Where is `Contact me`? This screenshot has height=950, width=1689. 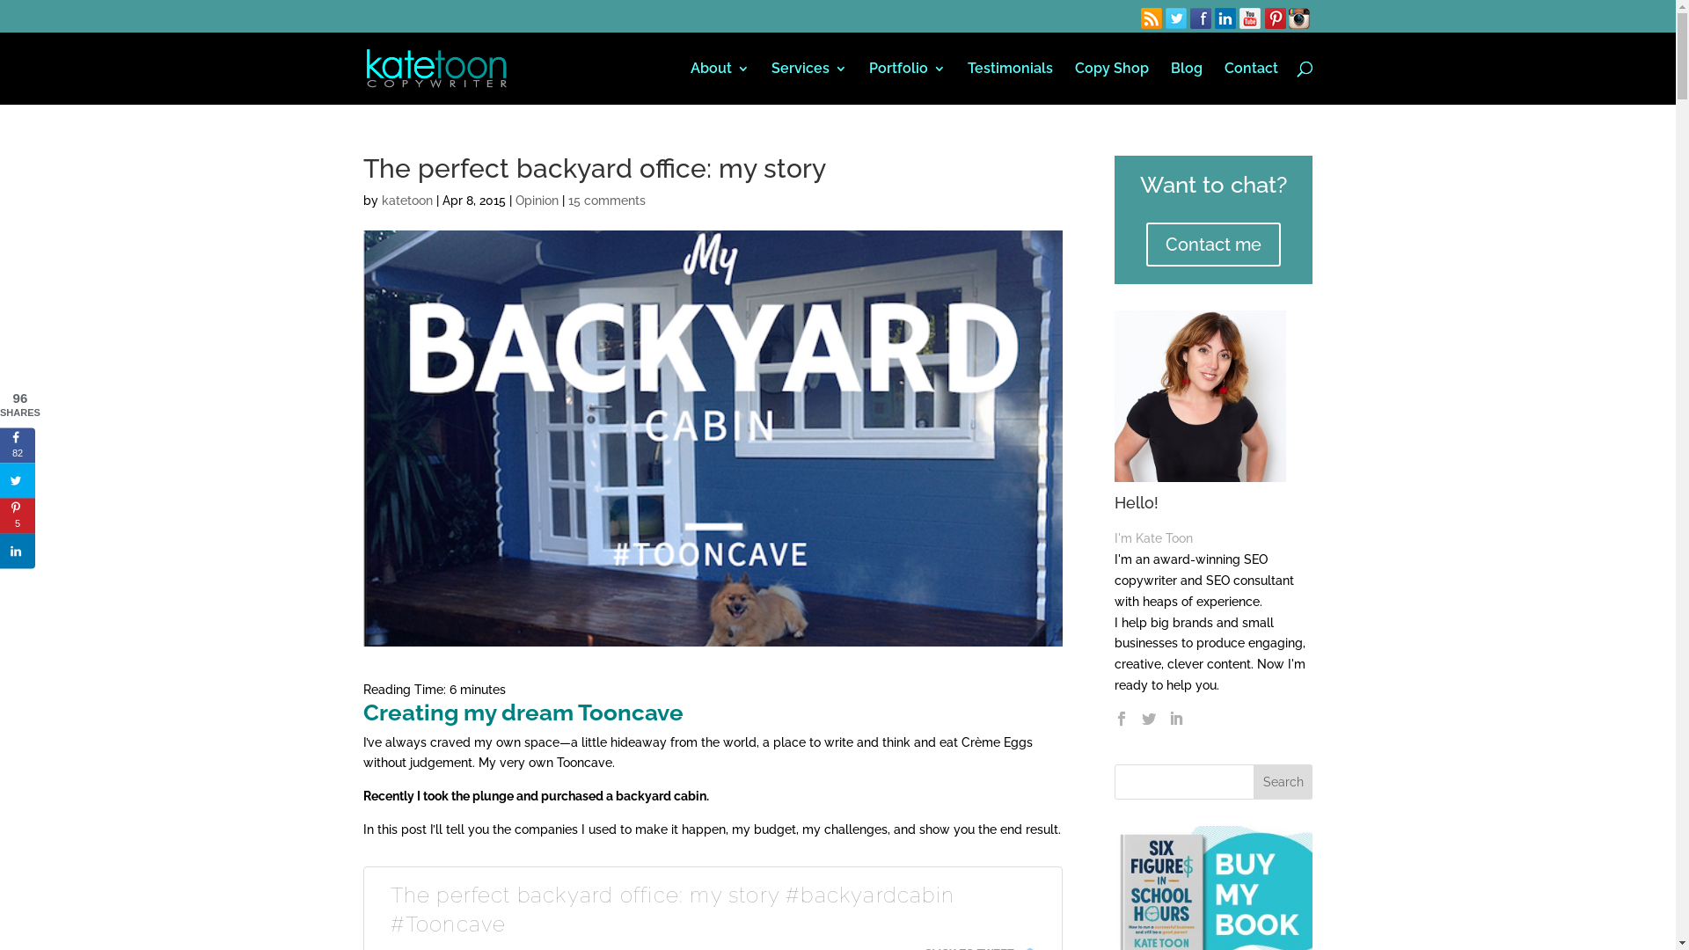 Contact me is located at coordinates (1214, 245).